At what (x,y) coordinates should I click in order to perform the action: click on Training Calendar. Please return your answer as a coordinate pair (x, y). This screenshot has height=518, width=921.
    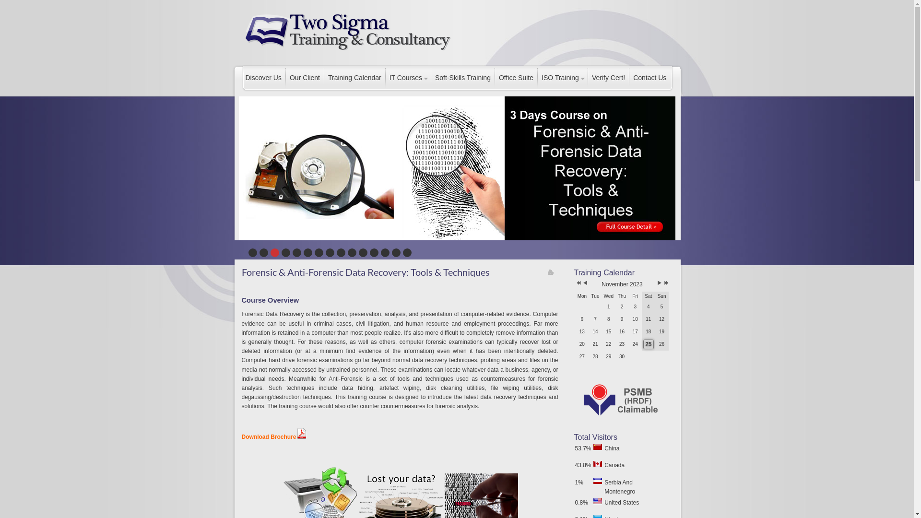
    Looking at the image, I should click on (354, 78).